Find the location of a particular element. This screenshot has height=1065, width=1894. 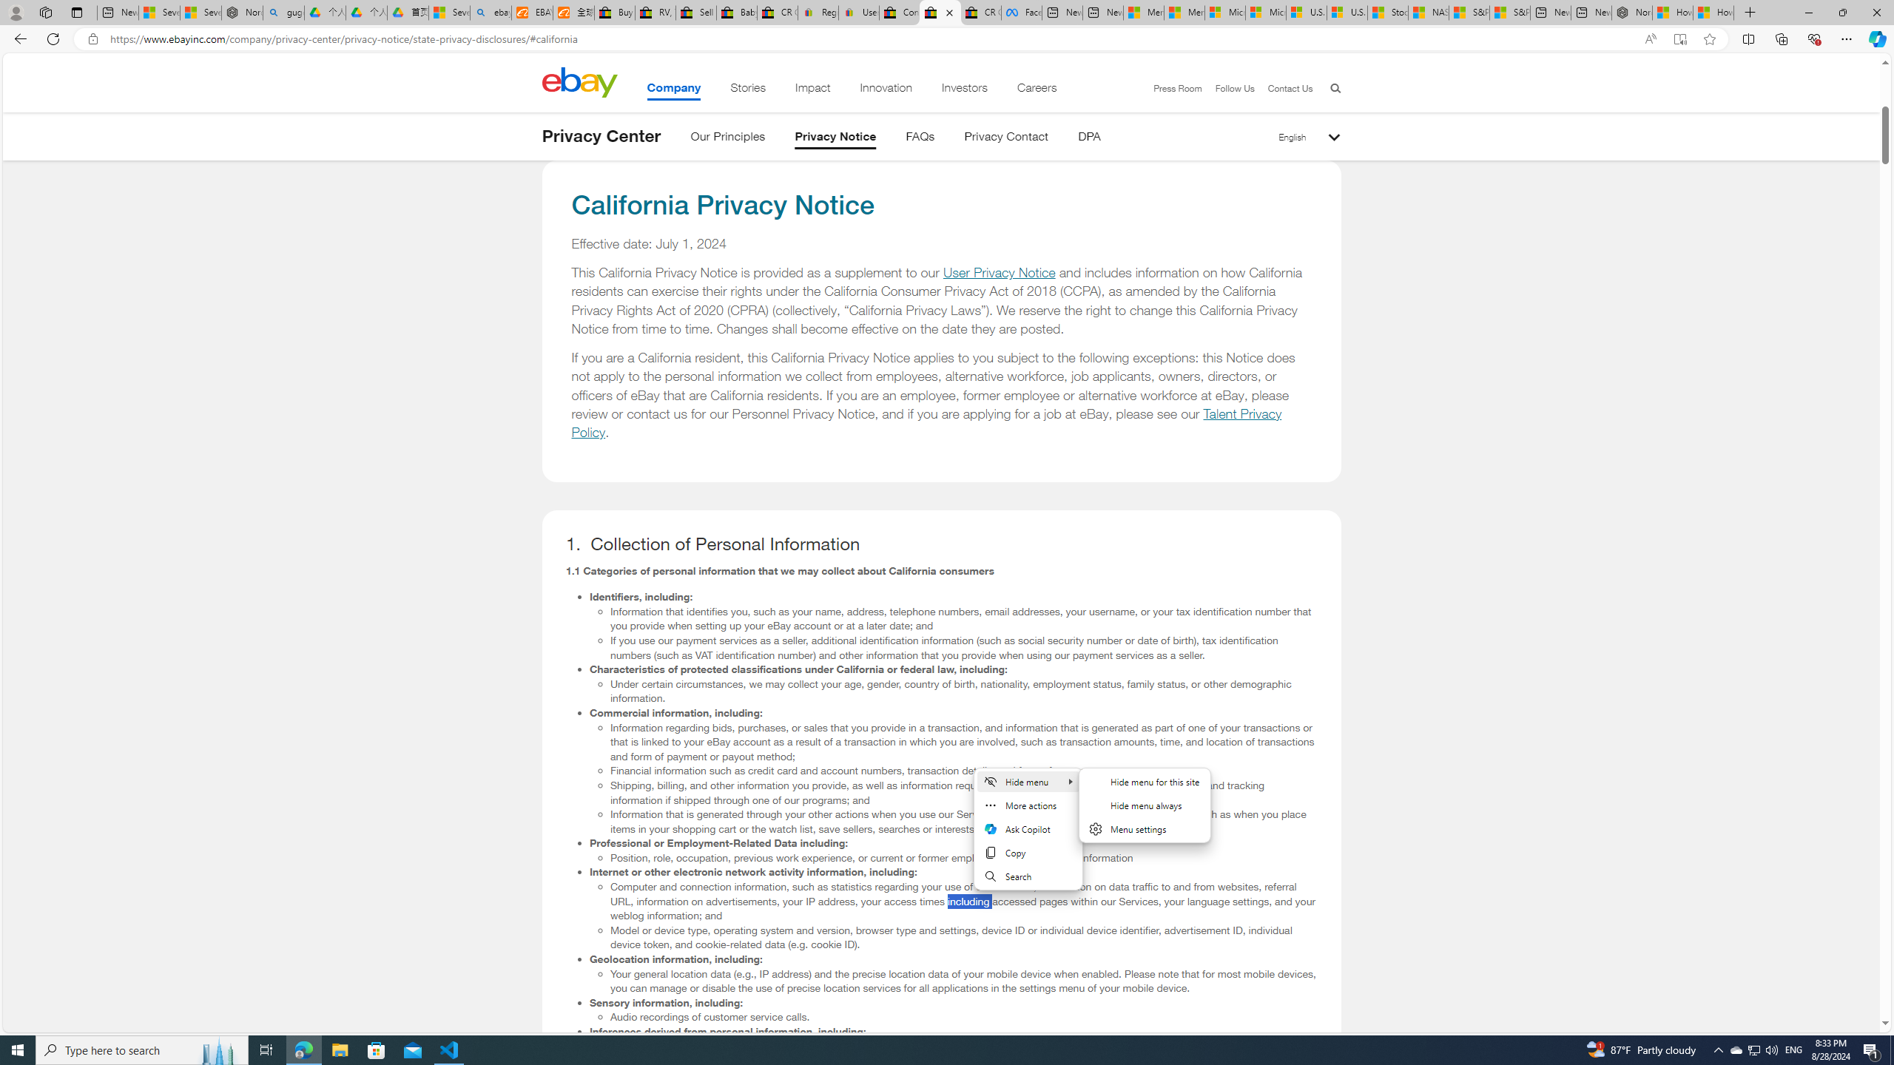

Ask Copilot is located at coordinates (1027, 828).